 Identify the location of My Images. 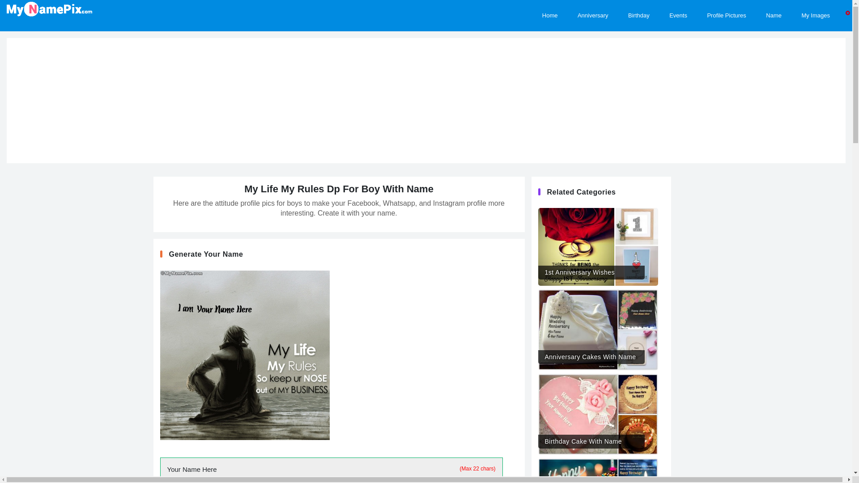
(815, 9).